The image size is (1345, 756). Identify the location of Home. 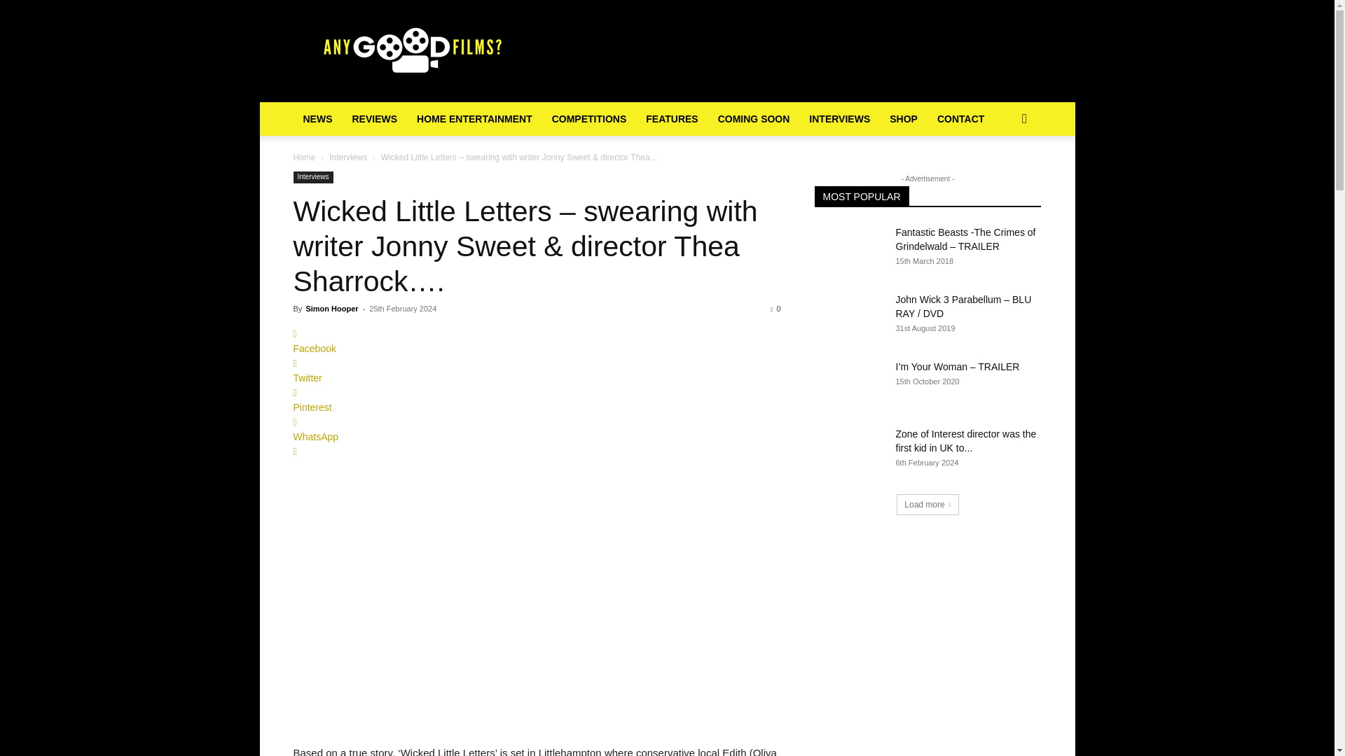
(304, 157).